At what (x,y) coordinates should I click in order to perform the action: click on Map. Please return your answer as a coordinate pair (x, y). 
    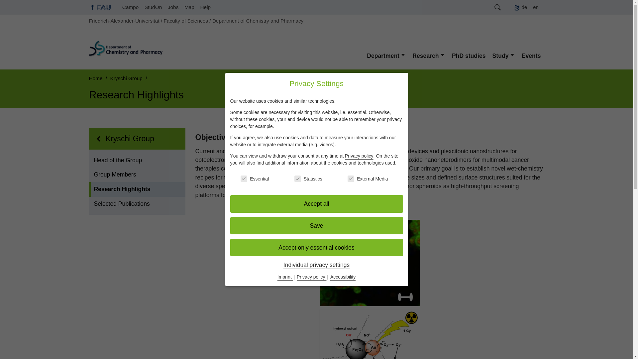
    Looking at the image, I should click on (189, 7).